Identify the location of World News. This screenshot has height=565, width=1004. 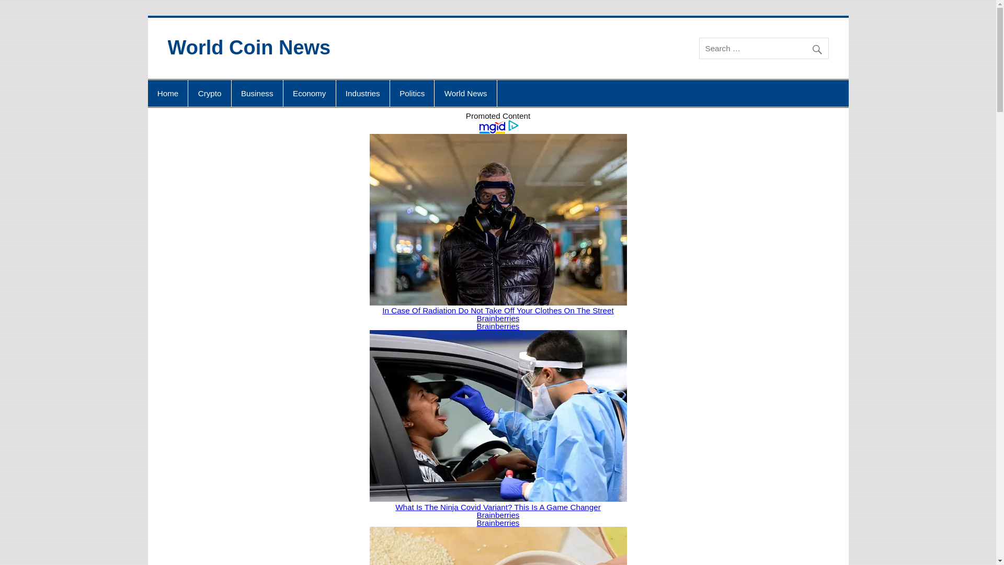
(465, 94).